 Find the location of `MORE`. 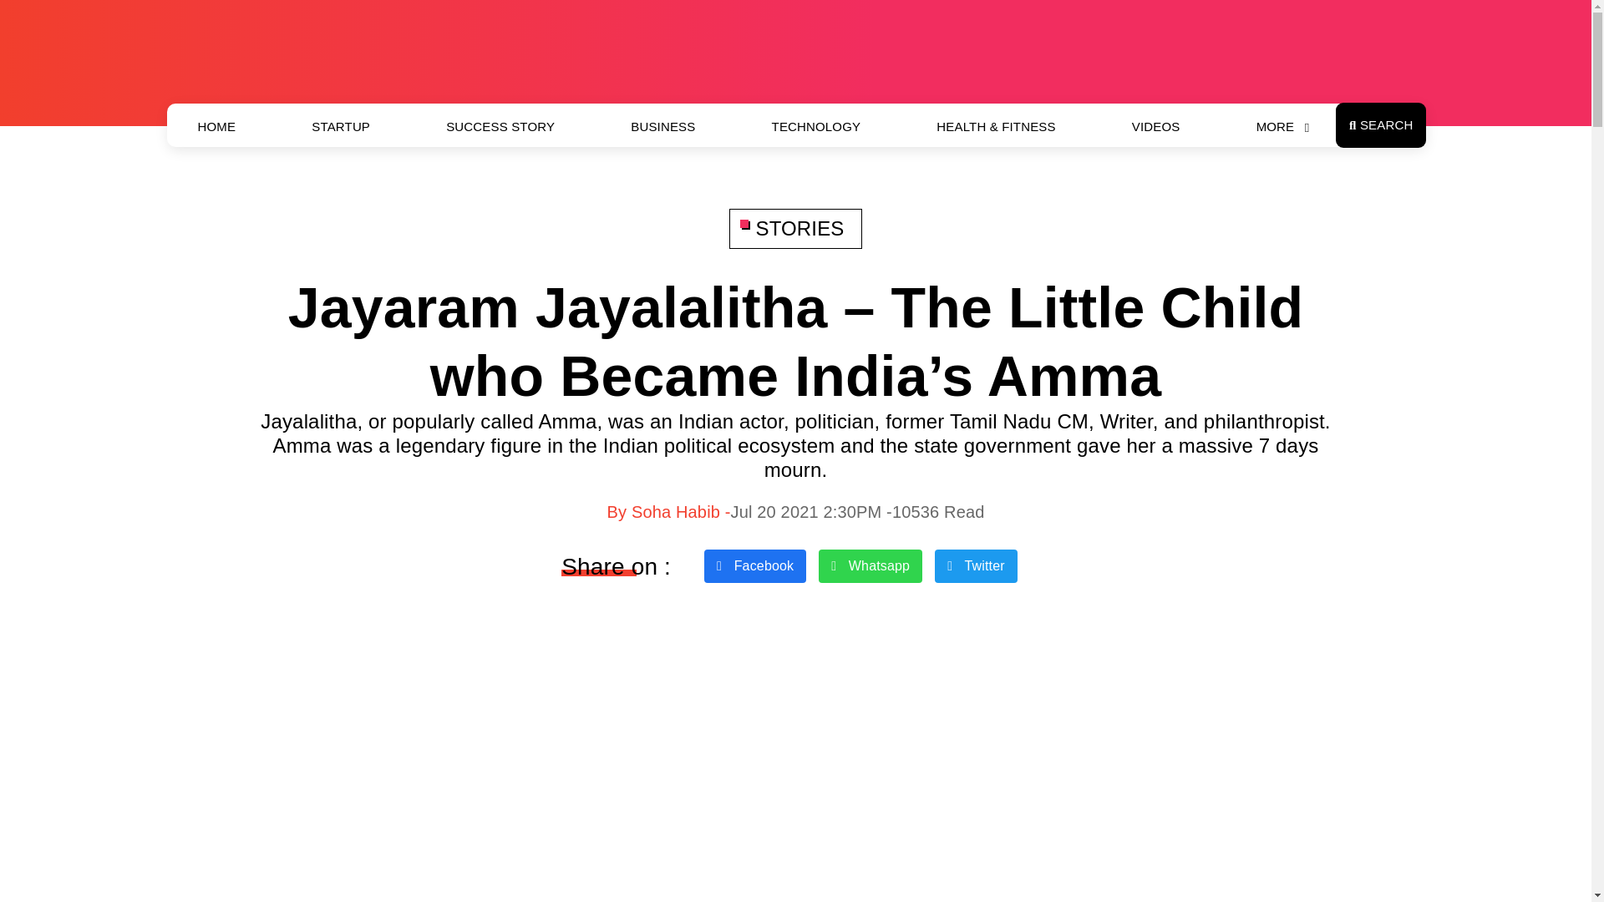

MORE is located at coordinates (1275, 127).